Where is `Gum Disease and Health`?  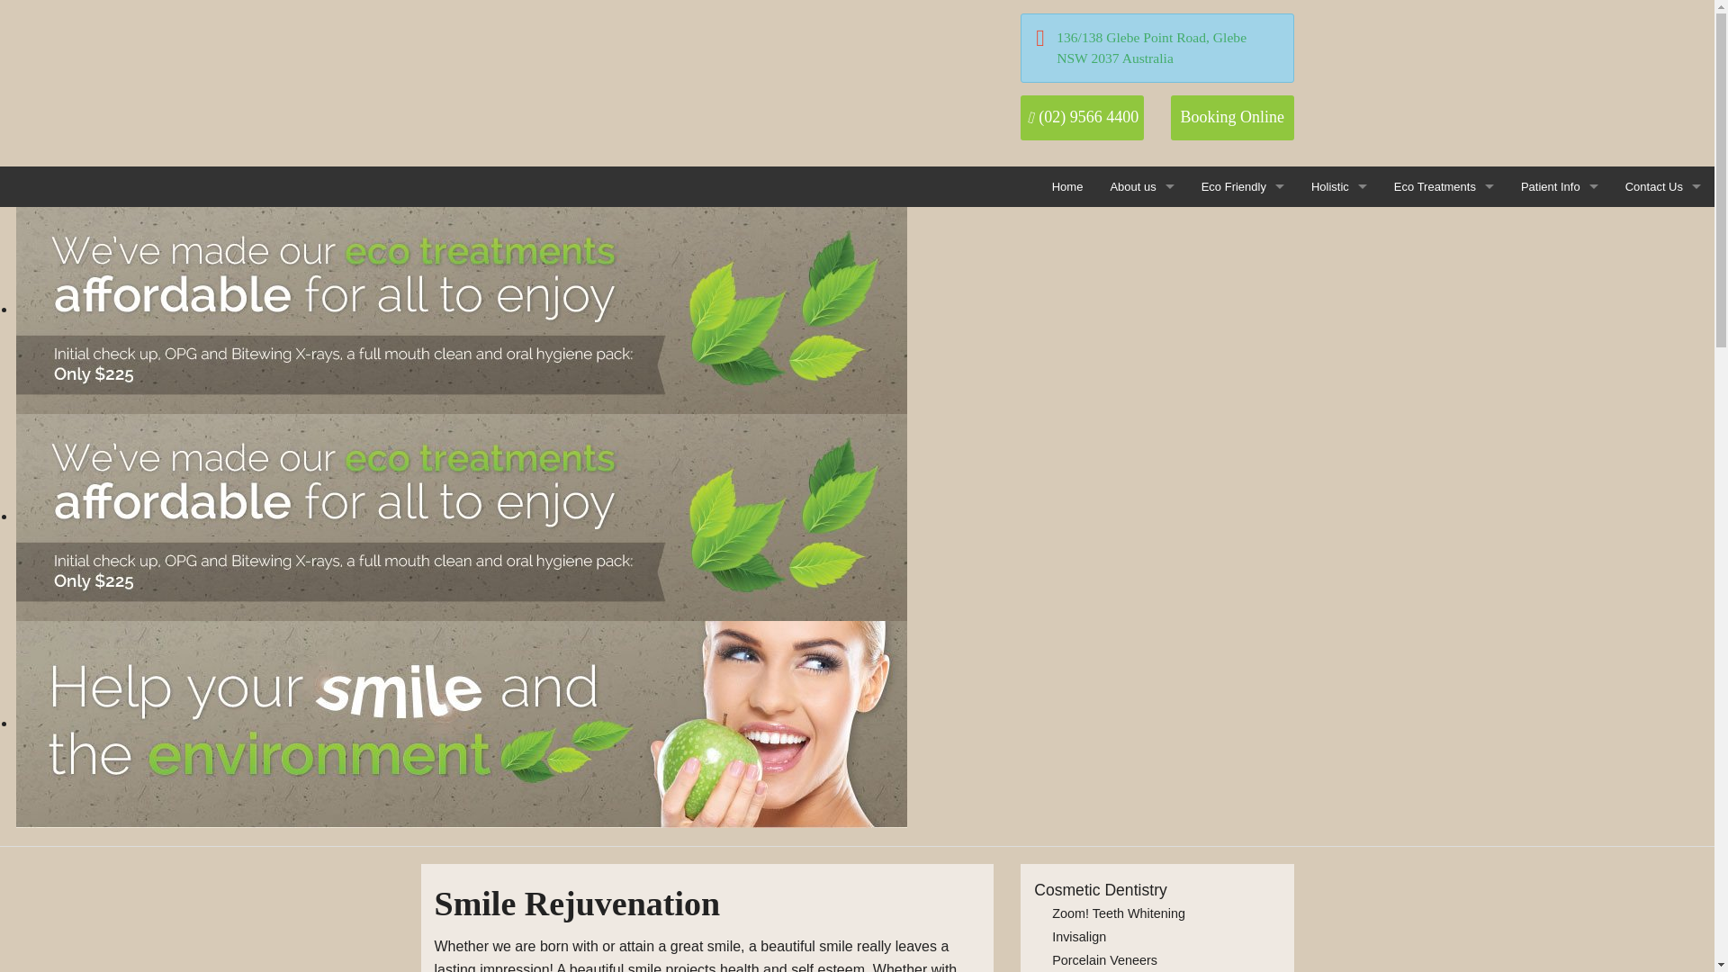 Gum Disease and Health is located at coordinates (1339, 470).